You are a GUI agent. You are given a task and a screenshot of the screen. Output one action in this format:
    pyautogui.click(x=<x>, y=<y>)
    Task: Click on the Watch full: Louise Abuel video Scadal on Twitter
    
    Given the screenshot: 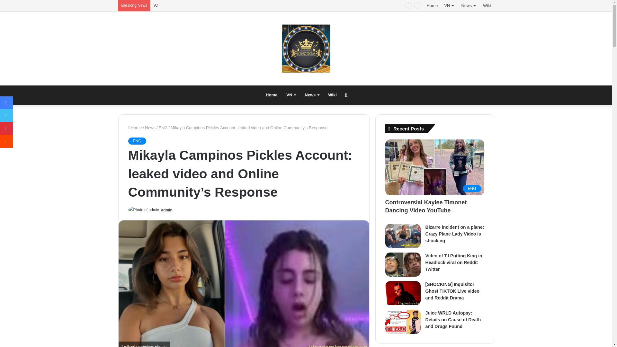 What is the action you would take?
    pyautogui.click(x=198, y=5)
    